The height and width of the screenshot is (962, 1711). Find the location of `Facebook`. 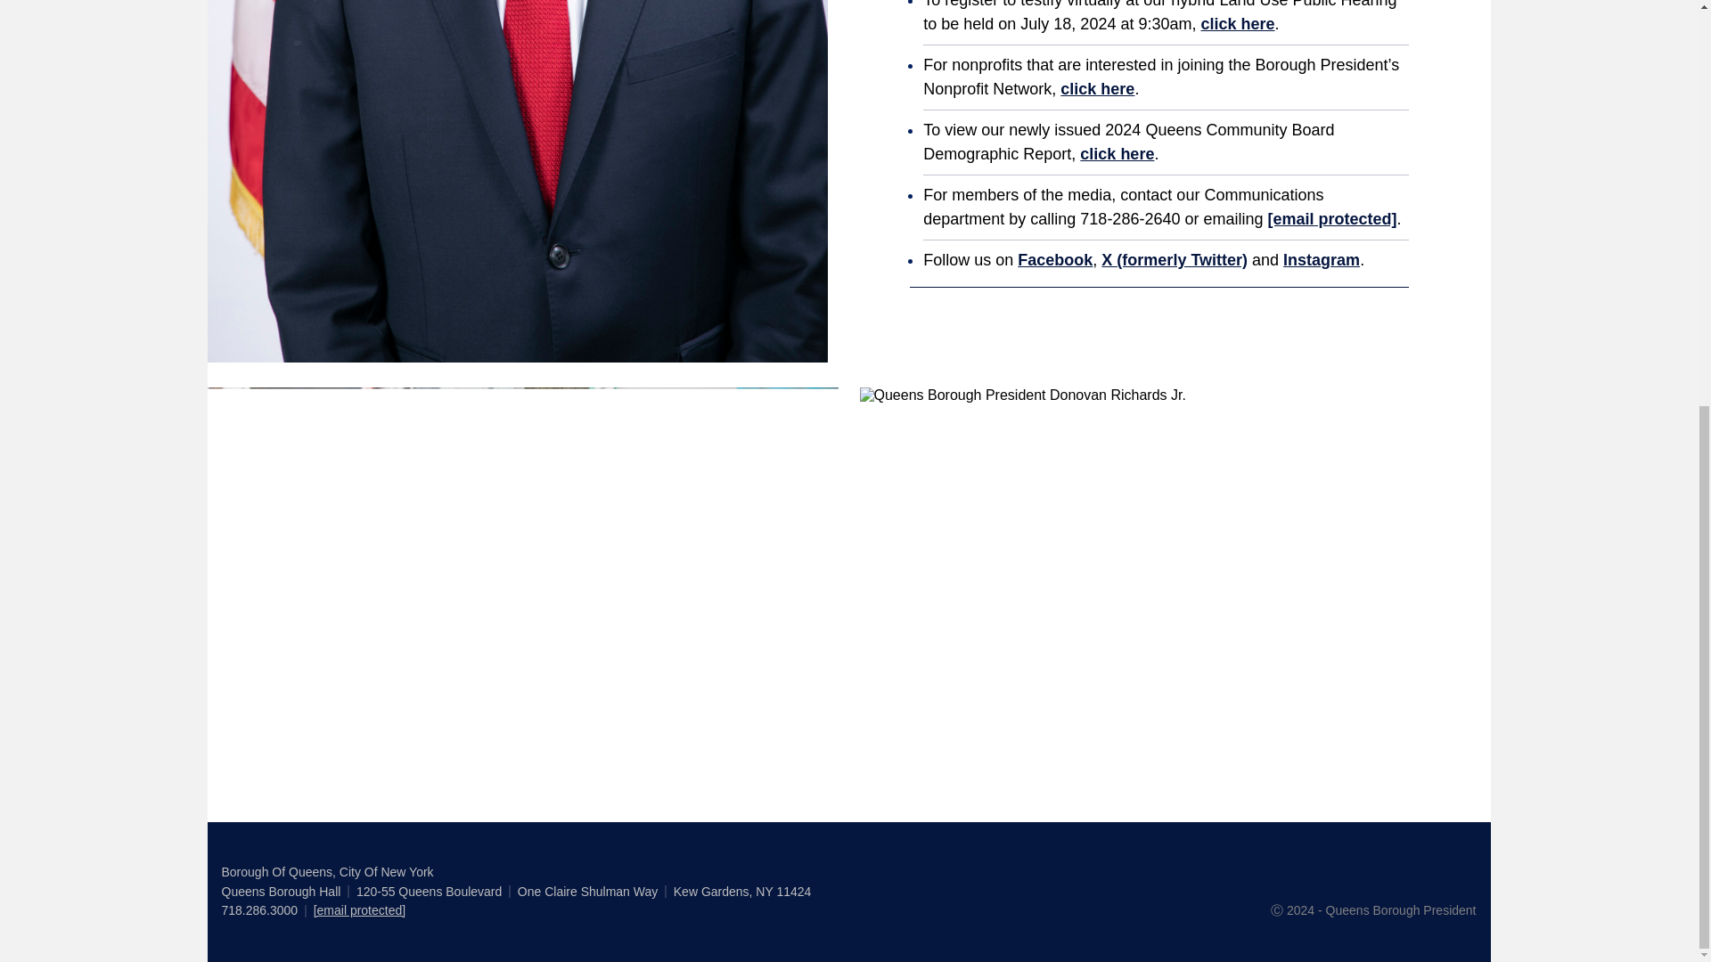

Facebook is located at coordinates (1055, 260).